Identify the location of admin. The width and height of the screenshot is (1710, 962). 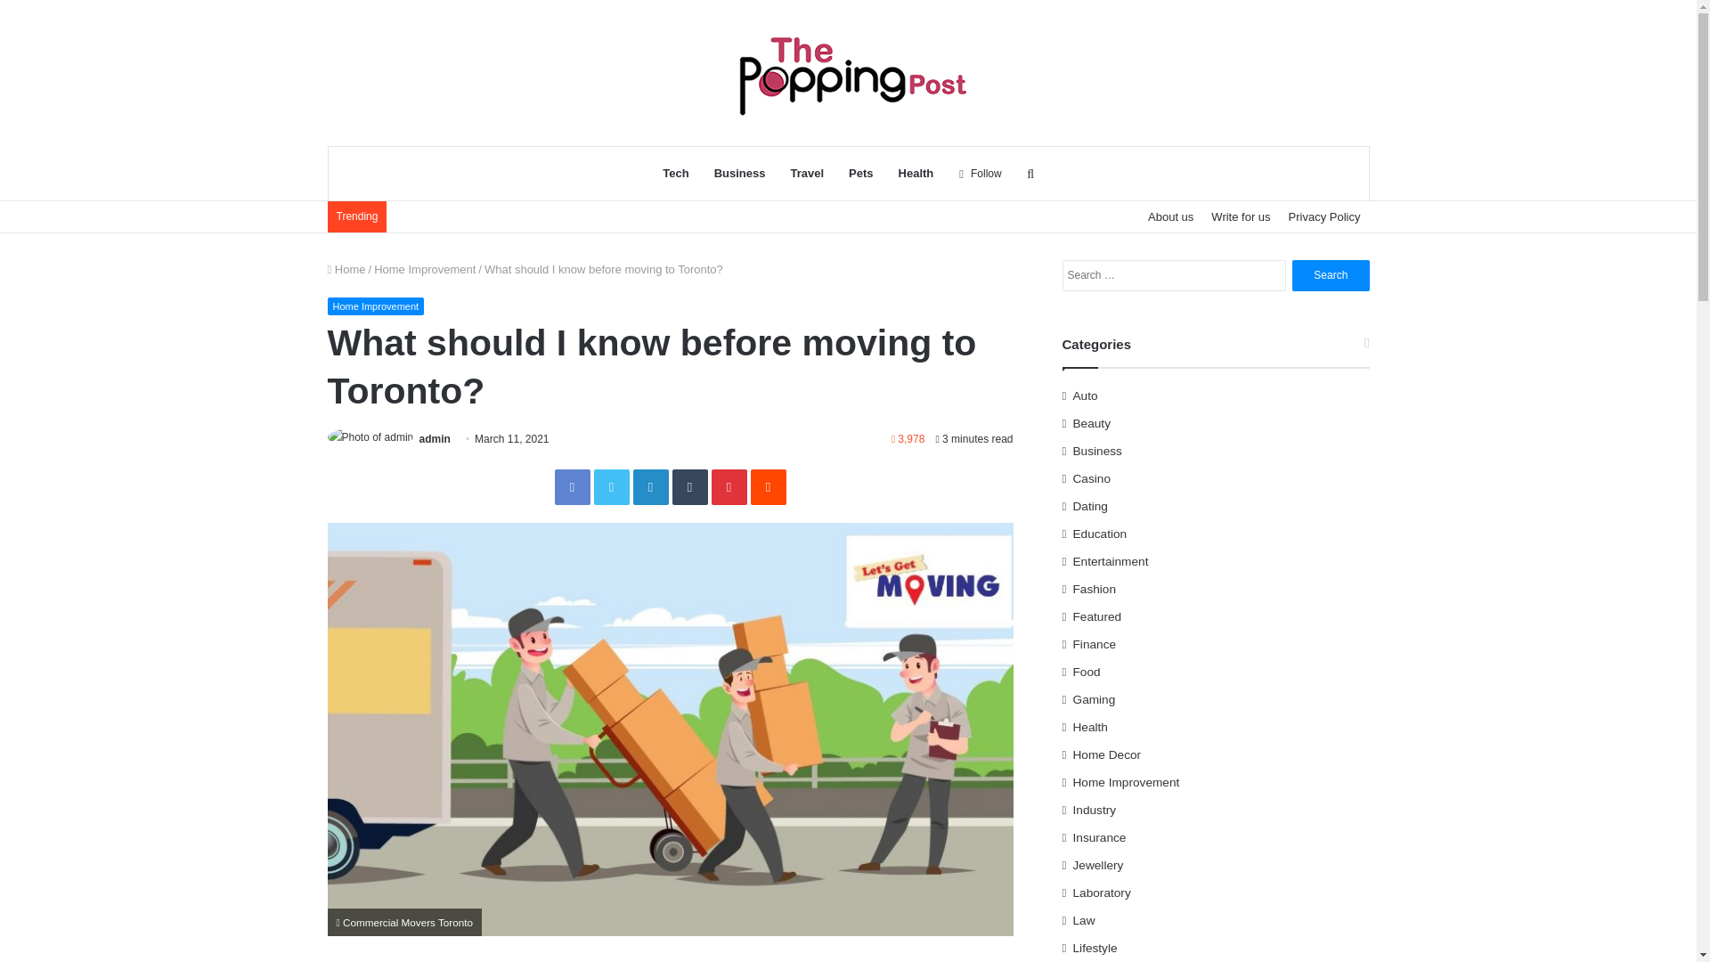
(435, 439).